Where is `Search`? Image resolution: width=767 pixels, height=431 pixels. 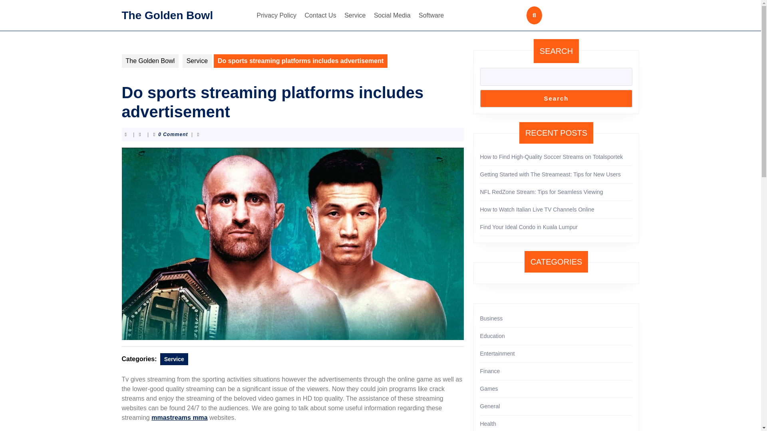 Search is located at coordinates (556, 98).